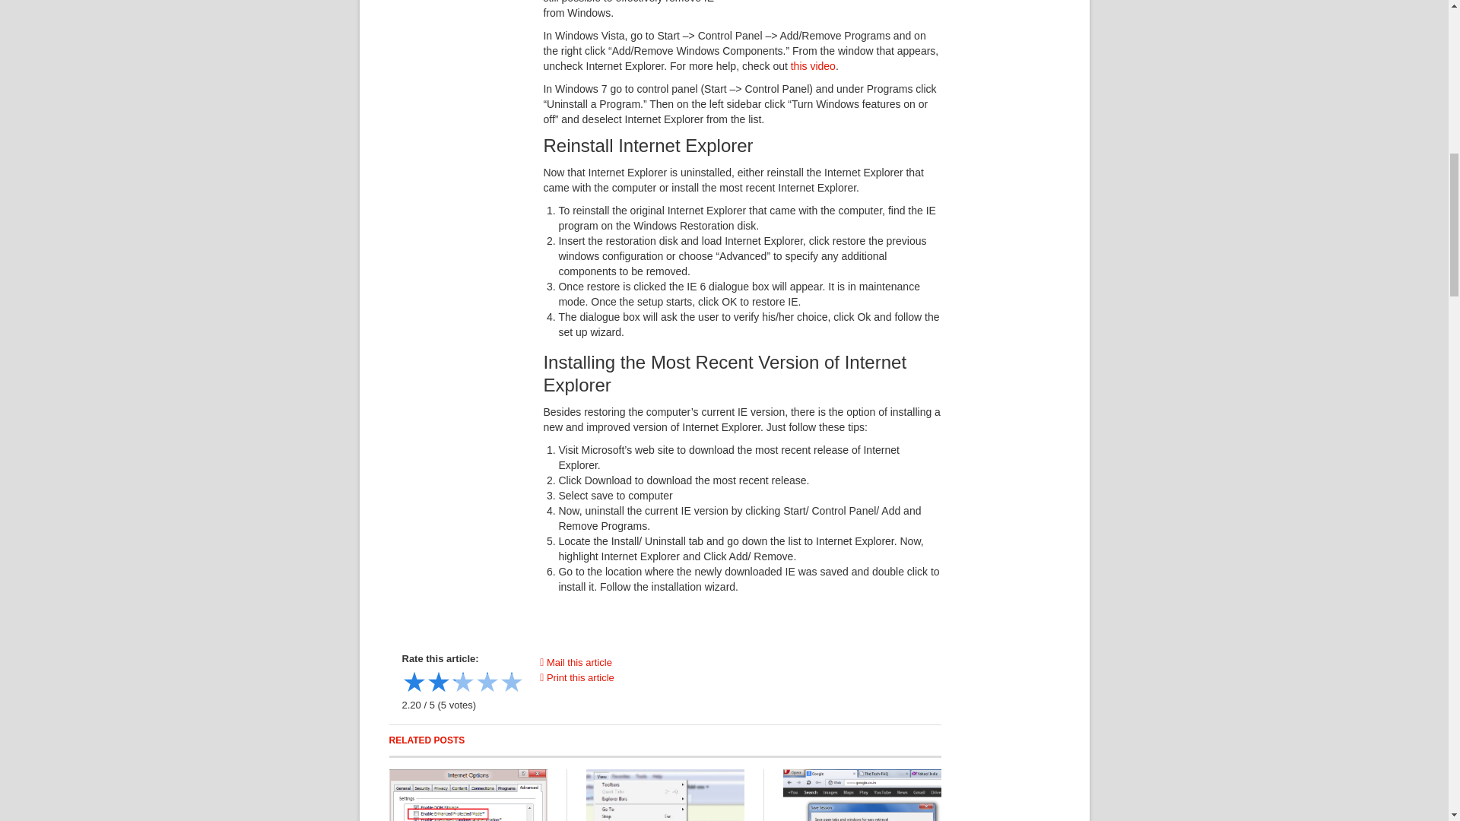 The image size is (1460, 821). Describe the element at coordinates (813, 65) in the screenshot. I see `this video` at that location.